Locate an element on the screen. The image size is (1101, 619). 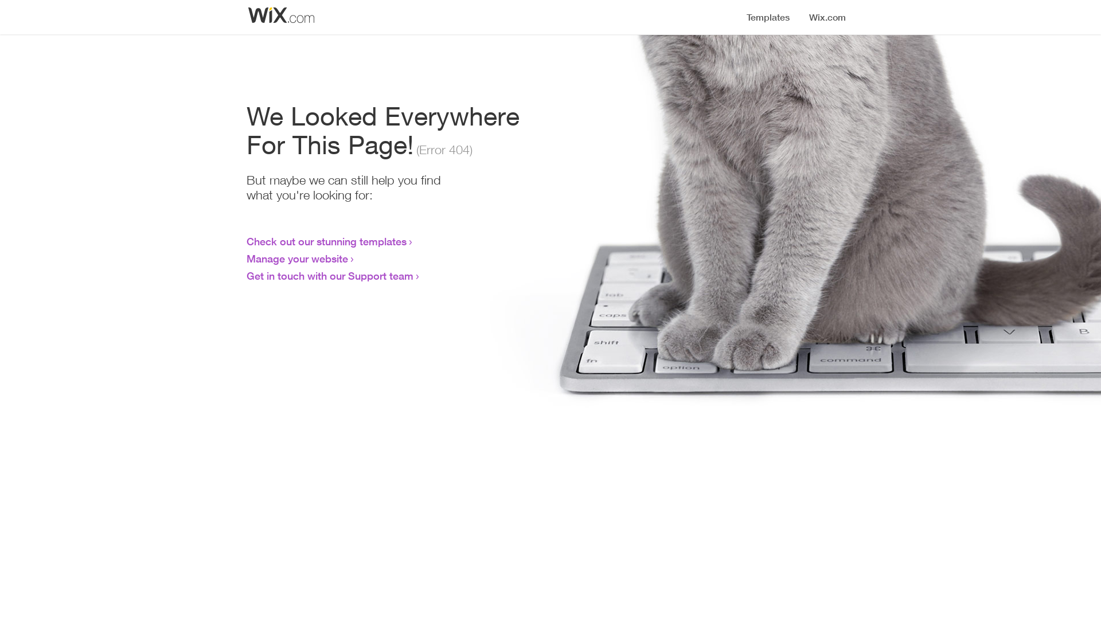
Manage your website is located at coordinates (297, 258).